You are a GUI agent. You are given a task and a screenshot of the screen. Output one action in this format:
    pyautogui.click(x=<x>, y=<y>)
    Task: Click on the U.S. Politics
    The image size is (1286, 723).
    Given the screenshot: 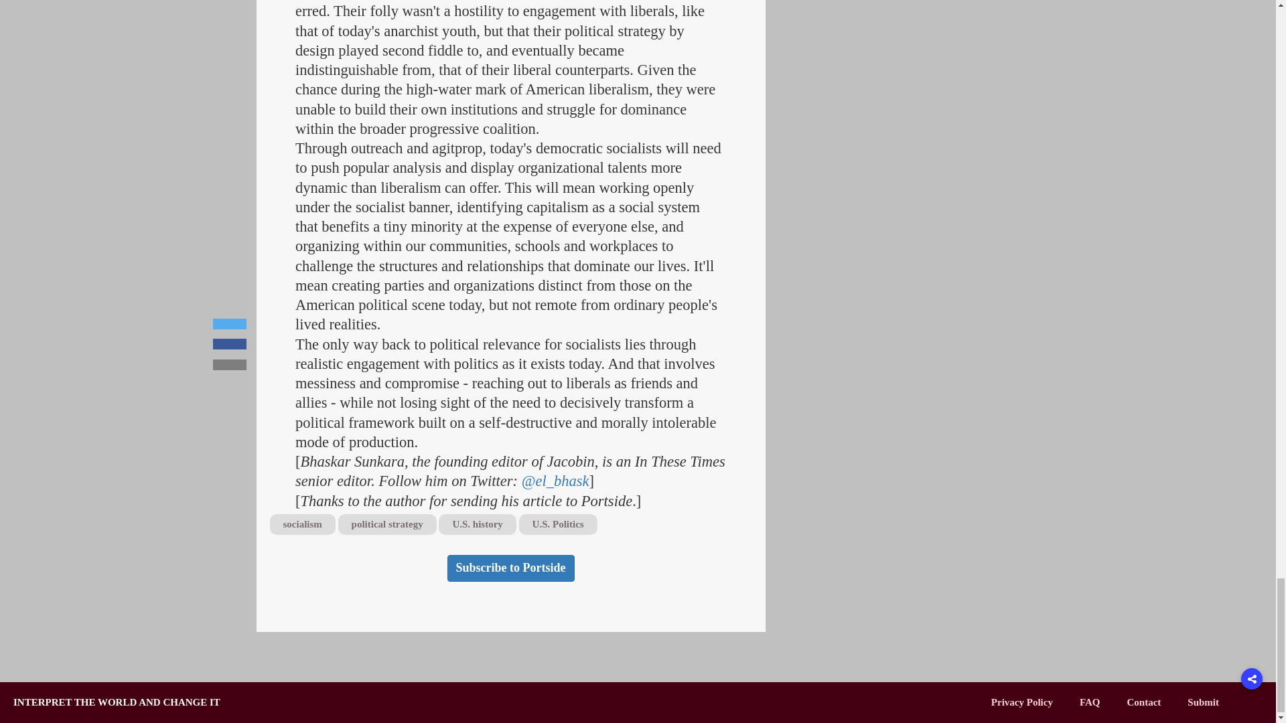 What is the action you would take?
    pyautogui.click(x=559, y=524)
    